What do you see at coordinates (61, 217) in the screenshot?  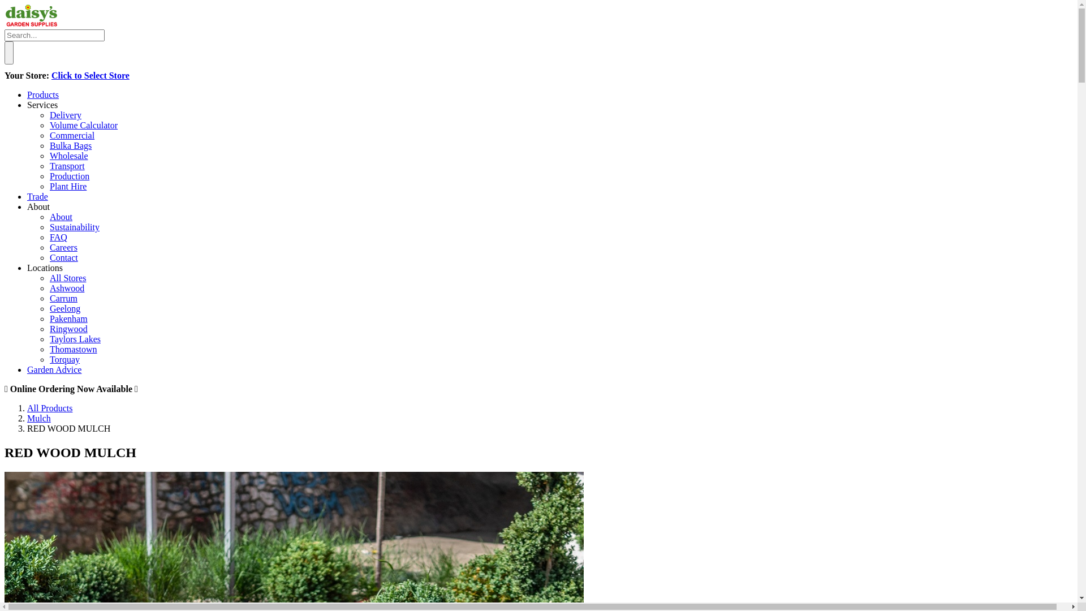 I see `About` at bounding box center [61, 217].